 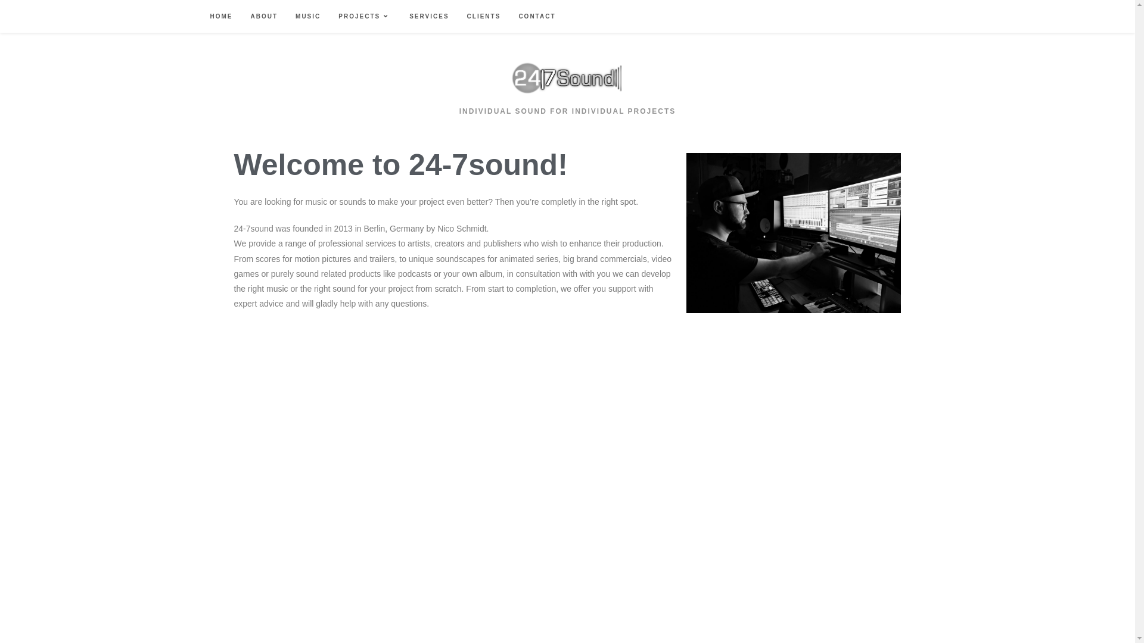 I want to click on CLIENTS, so click(x=484, y=17).